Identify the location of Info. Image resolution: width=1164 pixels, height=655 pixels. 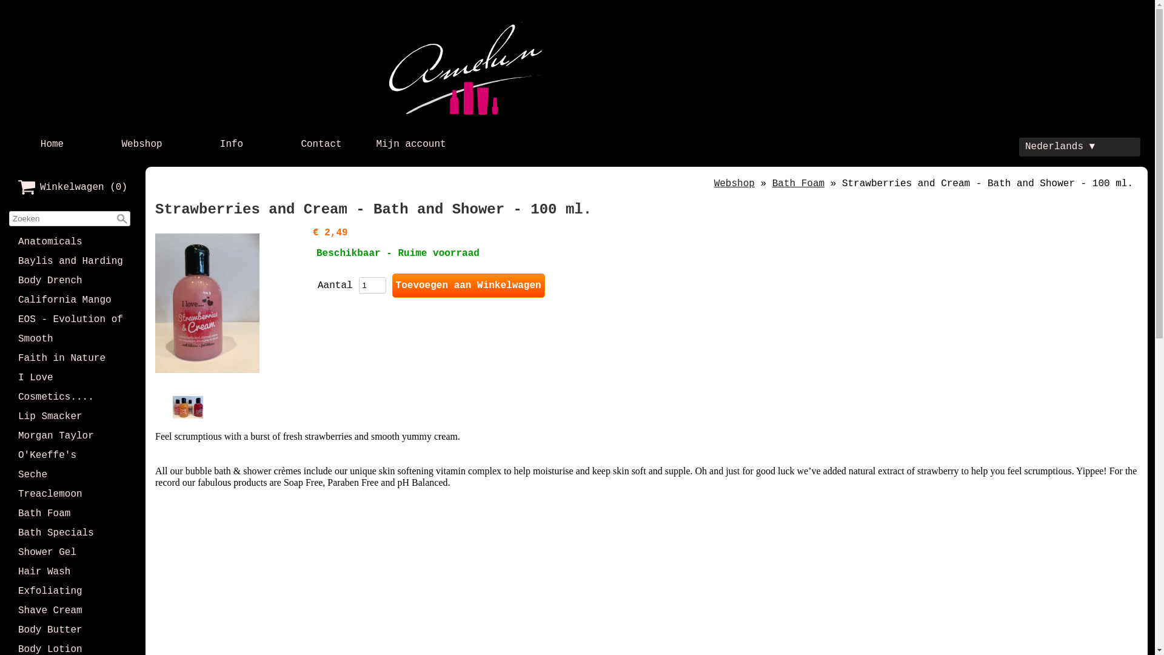
(232, 144).